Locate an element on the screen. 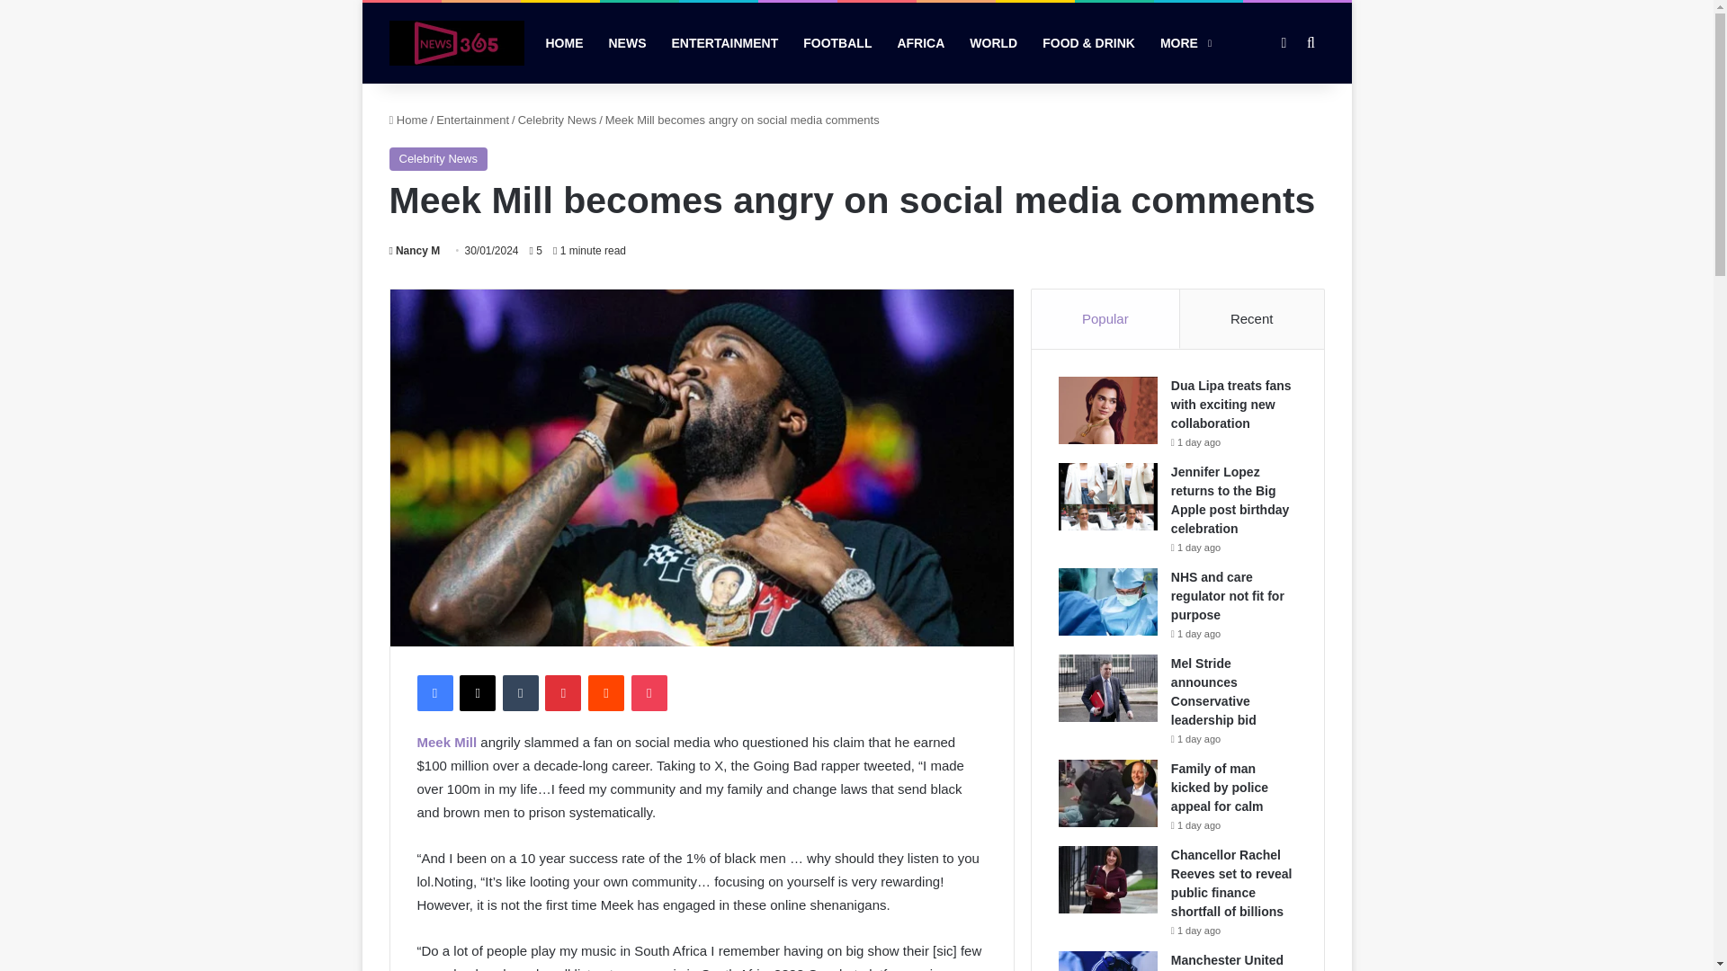  Pocket is located at coordinates (649, 692).